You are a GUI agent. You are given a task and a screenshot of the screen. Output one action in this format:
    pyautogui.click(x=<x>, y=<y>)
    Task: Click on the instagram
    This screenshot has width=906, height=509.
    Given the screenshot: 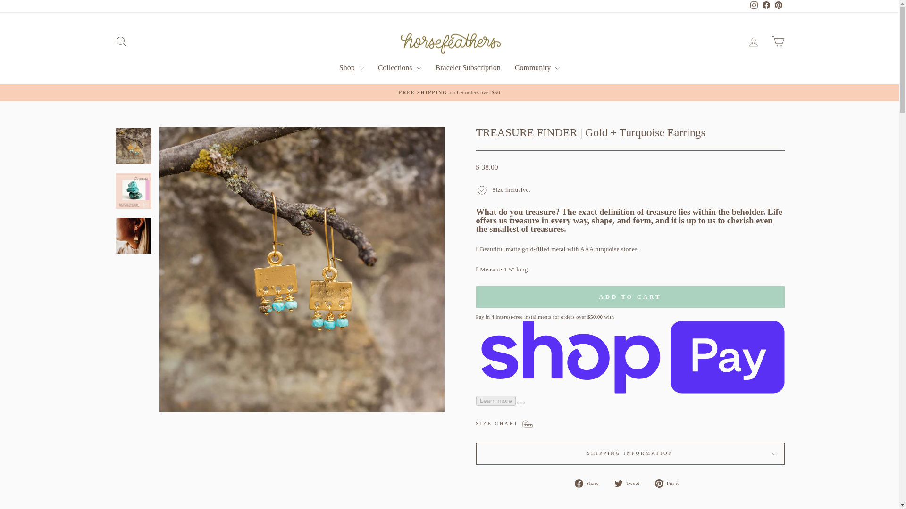 What is the action you would take?
    pyautogui.click(x=754, y=5)
    